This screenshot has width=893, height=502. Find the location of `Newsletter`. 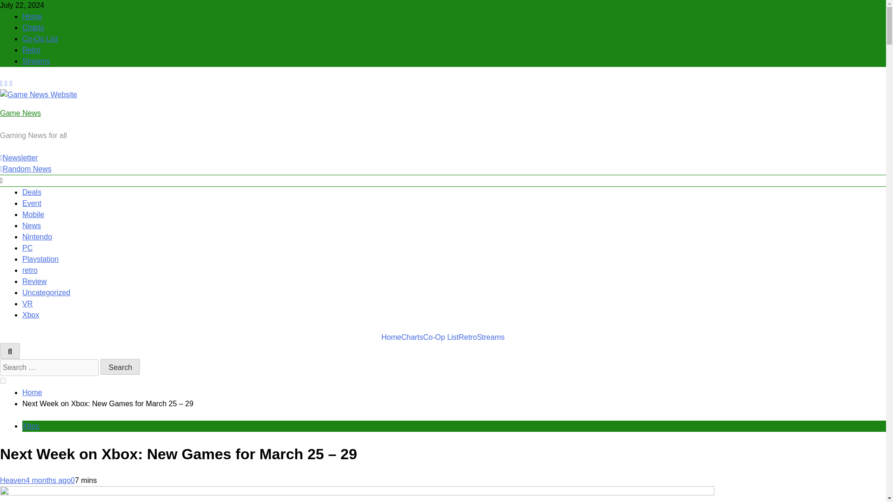

Newsletter is located at coordinates (19, 157).